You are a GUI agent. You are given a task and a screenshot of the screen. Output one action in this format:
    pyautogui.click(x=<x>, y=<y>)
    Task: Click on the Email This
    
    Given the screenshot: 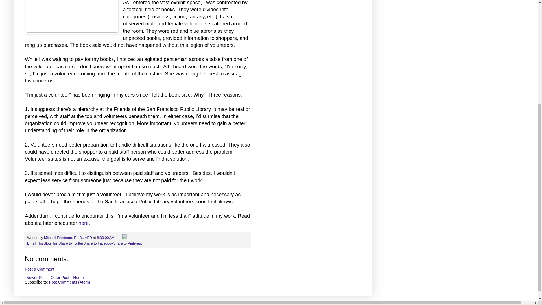 What is the action you would take?
    pyautogui.click(x=36, y=243)
    